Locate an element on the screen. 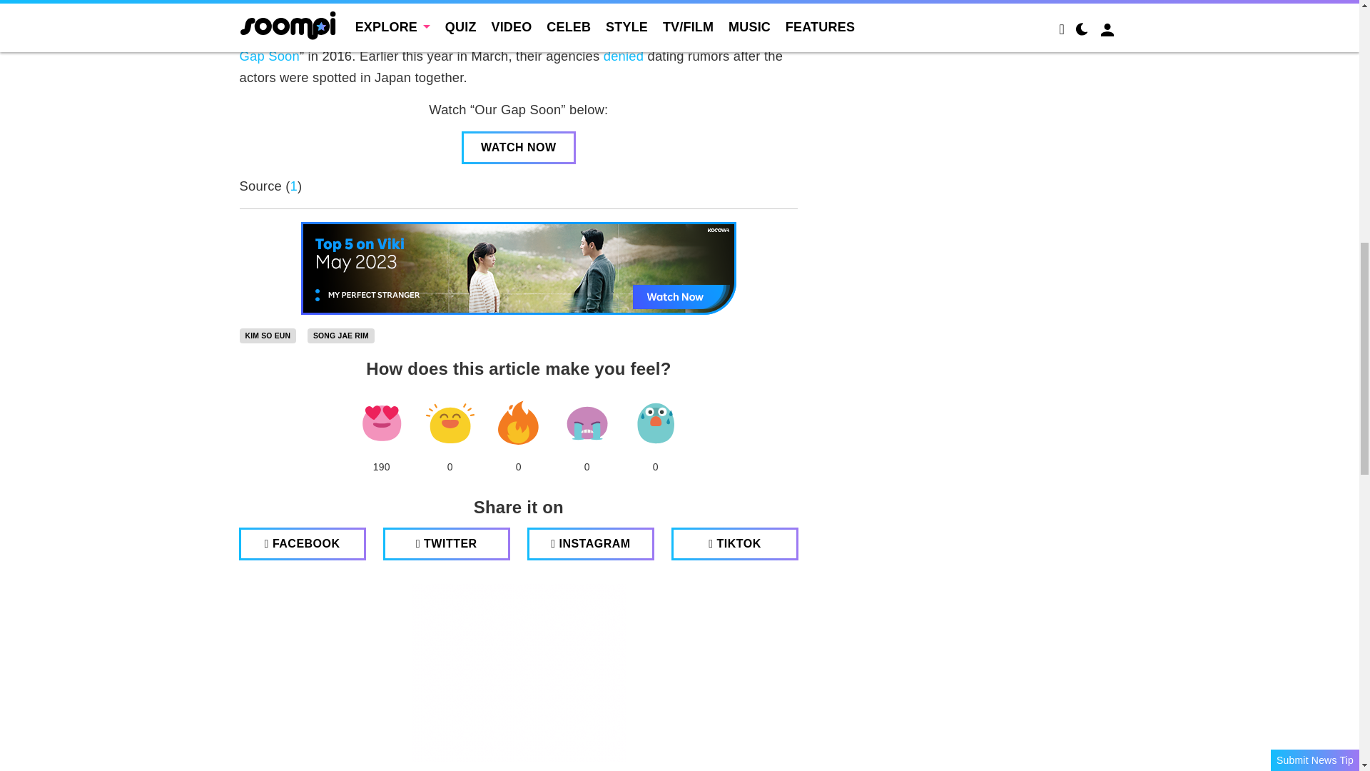 The height and width of the screenshot is (771, 1370). Heart is located at coordinates (381, 423).